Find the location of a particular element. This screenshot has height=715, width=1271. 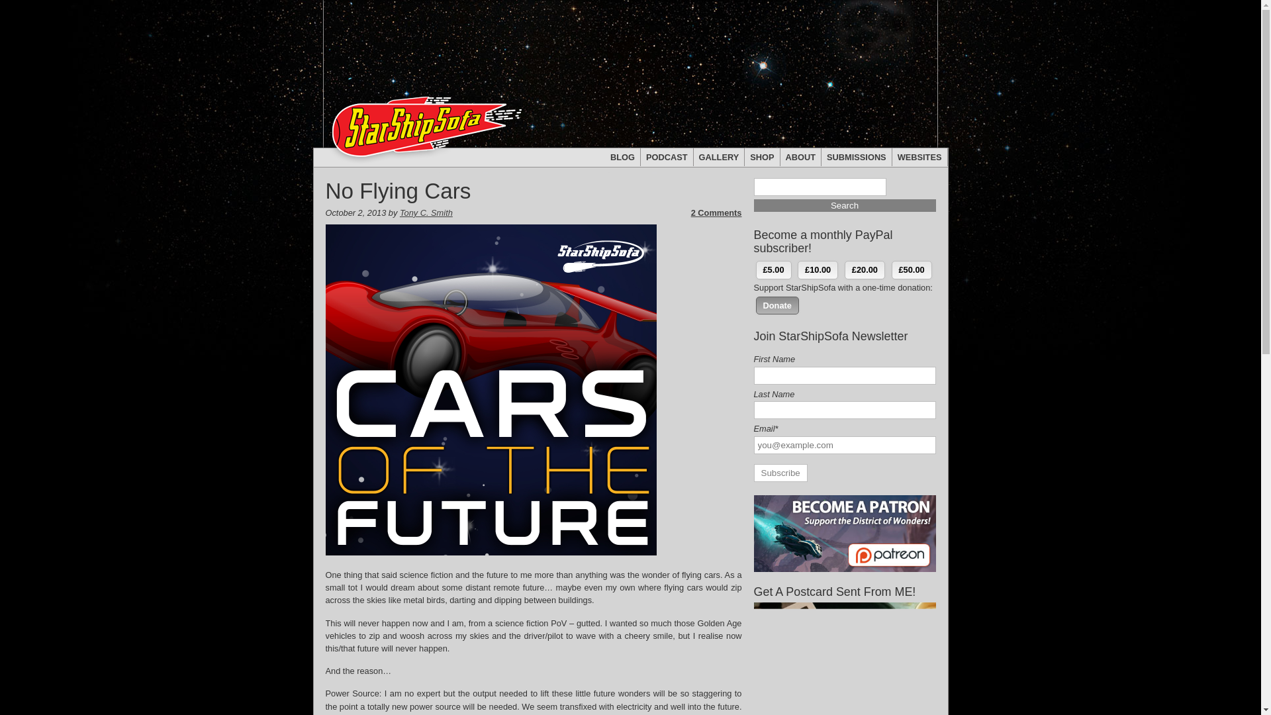

SHOP is located at coordinates (763, 156).